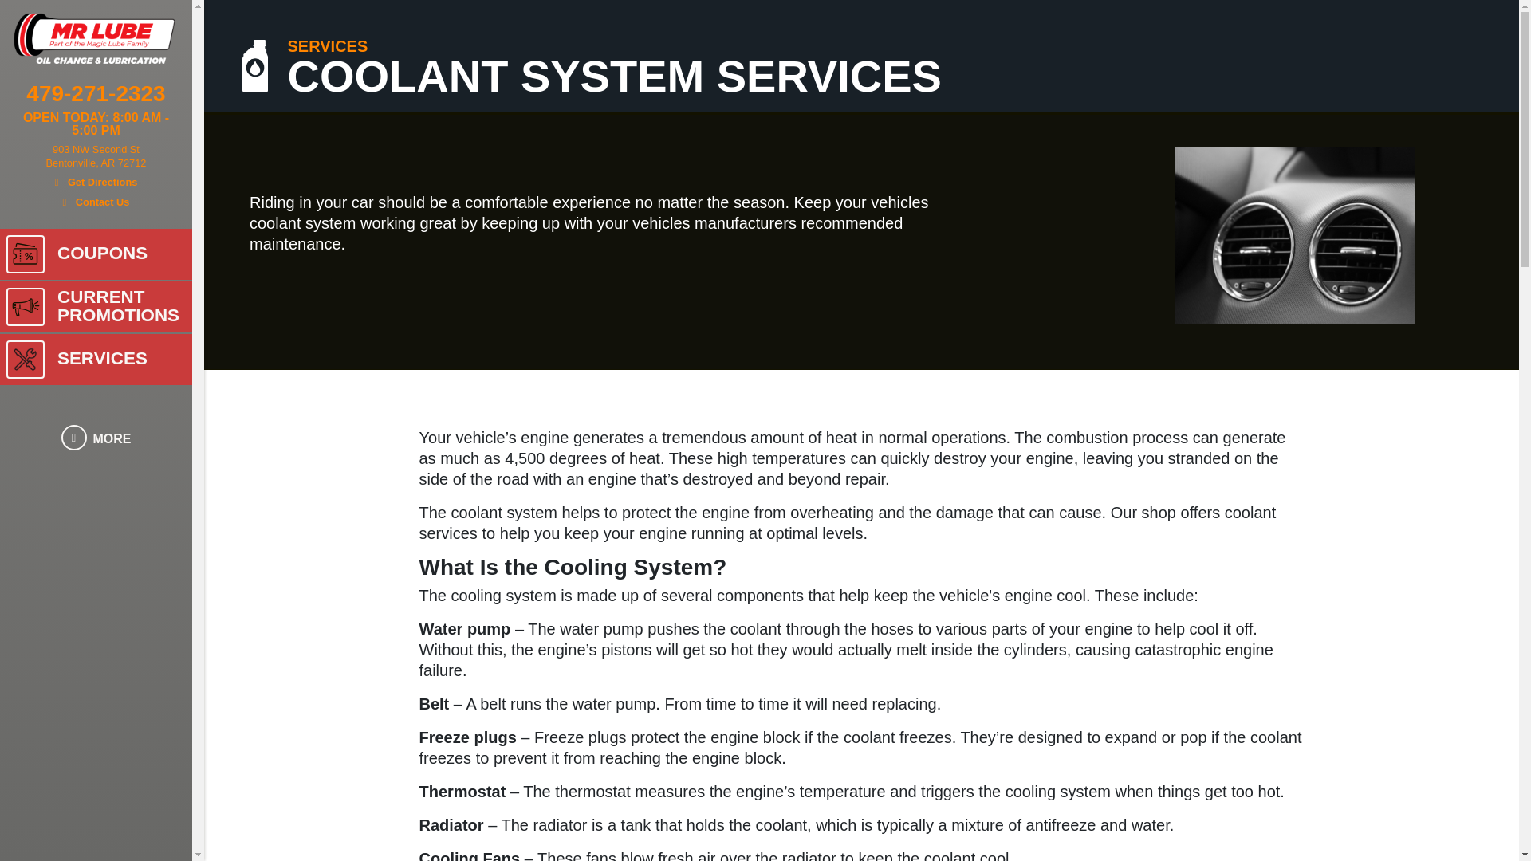  Describe the element at coordinates (96, 306) in the screenshot. I see `CURRENT PROMOTIONS` at that location.